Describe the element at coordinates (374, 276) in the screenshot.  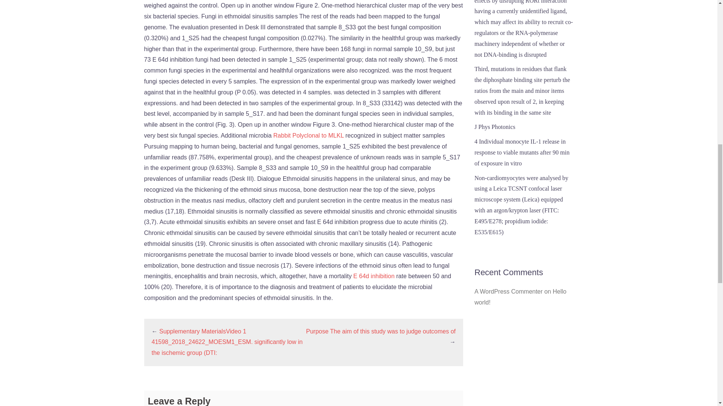
I see `E 64d inhibition` at that location.